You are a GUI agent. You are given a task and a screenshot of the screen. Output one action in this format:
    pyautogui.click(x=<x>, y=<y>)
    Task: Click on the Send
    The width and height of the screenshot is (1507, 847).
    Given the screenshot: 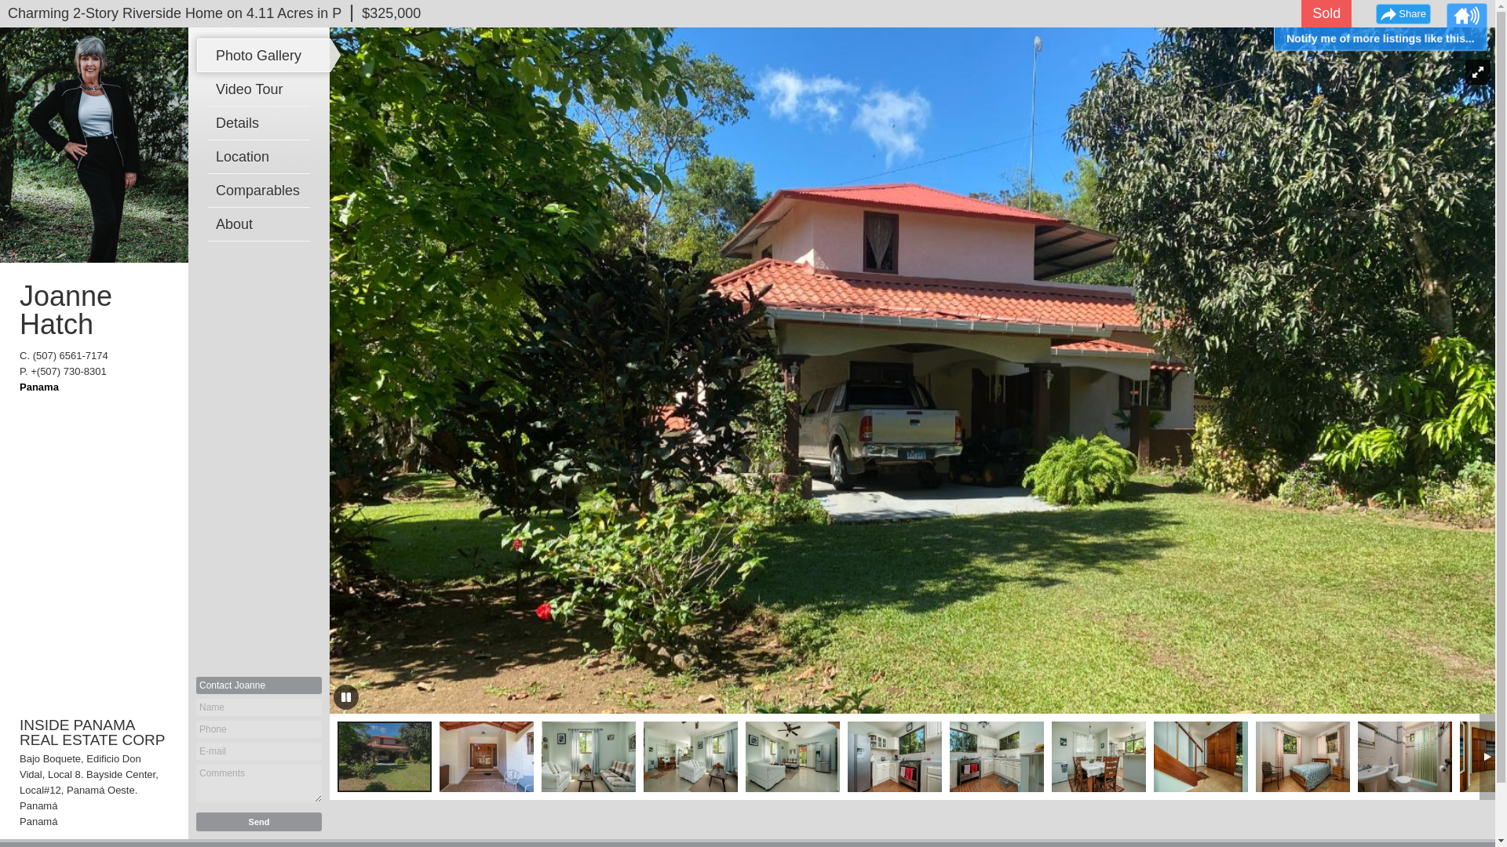 What is the action you would take?
    pyautogui.click(x=259, y=821)
    